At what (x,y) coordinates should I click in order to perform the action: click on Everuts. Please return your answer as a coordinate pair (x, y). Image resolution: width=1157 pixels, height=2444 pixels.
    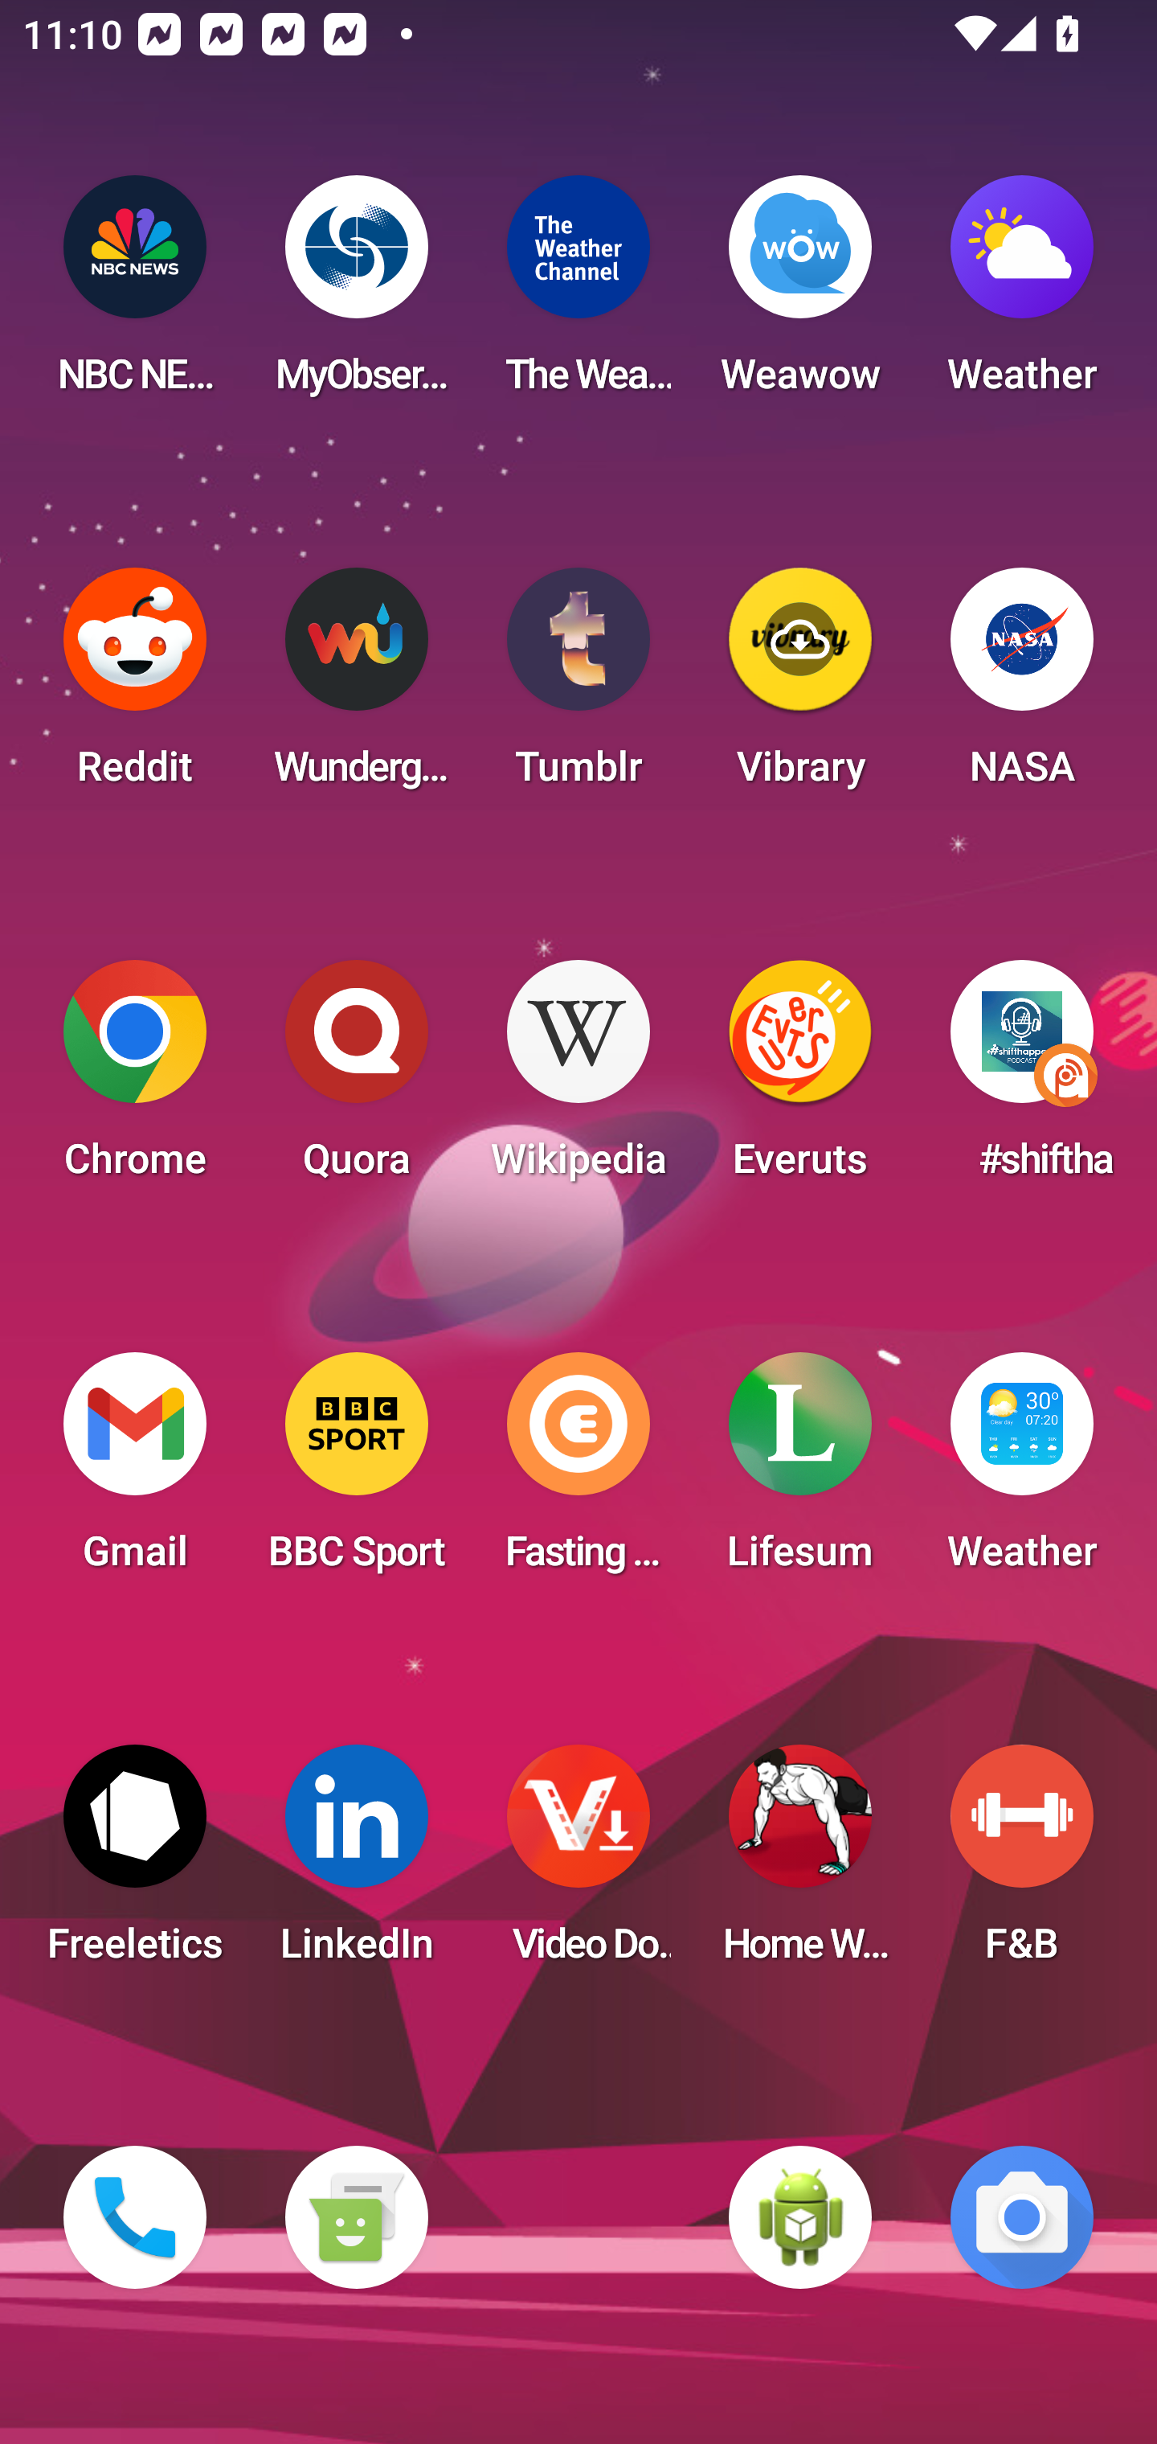
    Looking at the image, I should click on (800, 1079).